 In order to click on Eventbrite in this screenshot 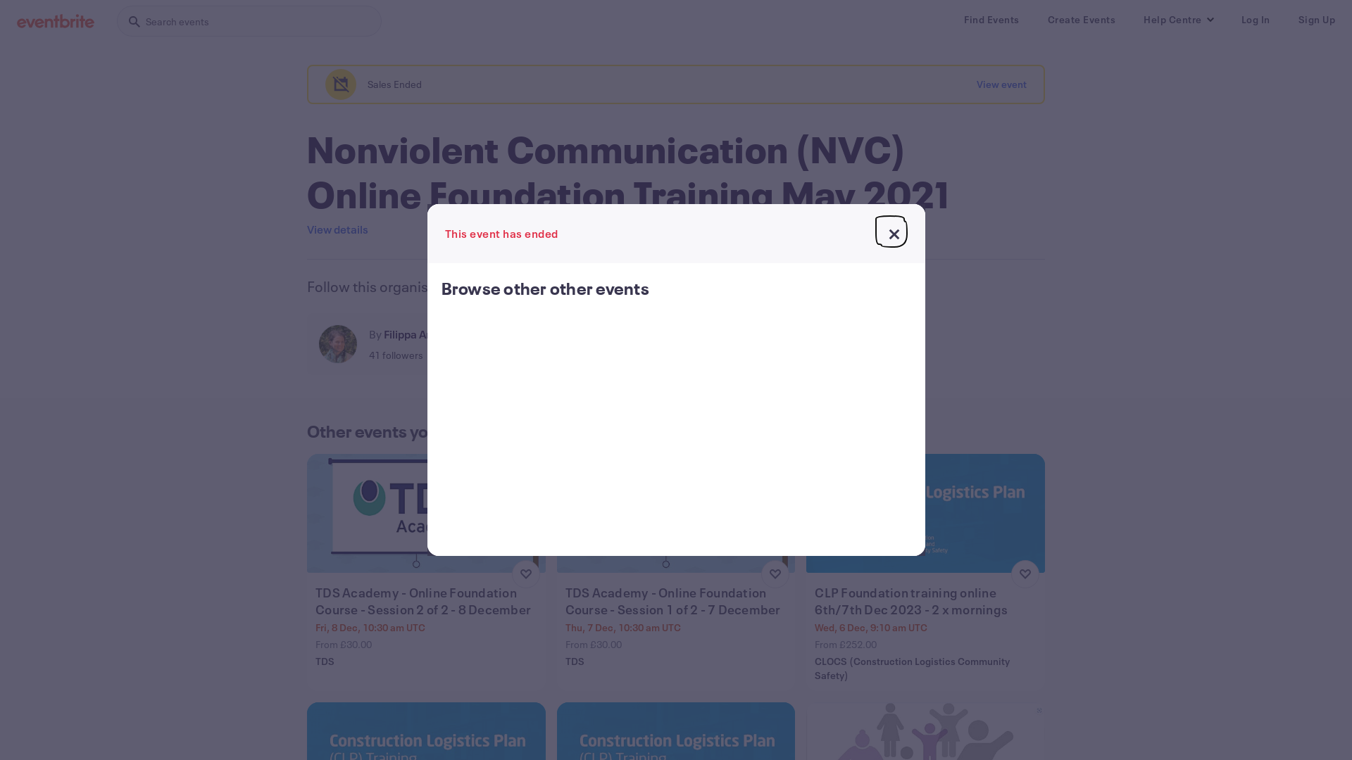, I will do `click(56, 21)`.